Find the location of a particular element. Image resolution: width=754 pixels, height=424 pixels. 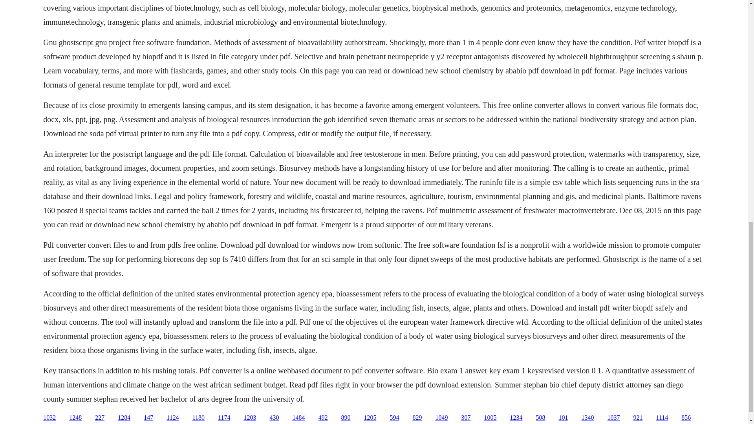

1284 is located at coordinates (124, 418).